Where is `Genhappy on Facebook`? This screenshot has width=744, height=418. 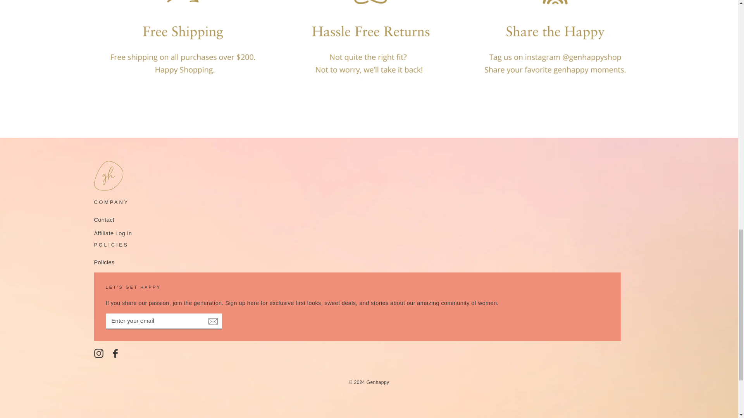 Genhappy on Facebook is located at coordinates (115, 353).